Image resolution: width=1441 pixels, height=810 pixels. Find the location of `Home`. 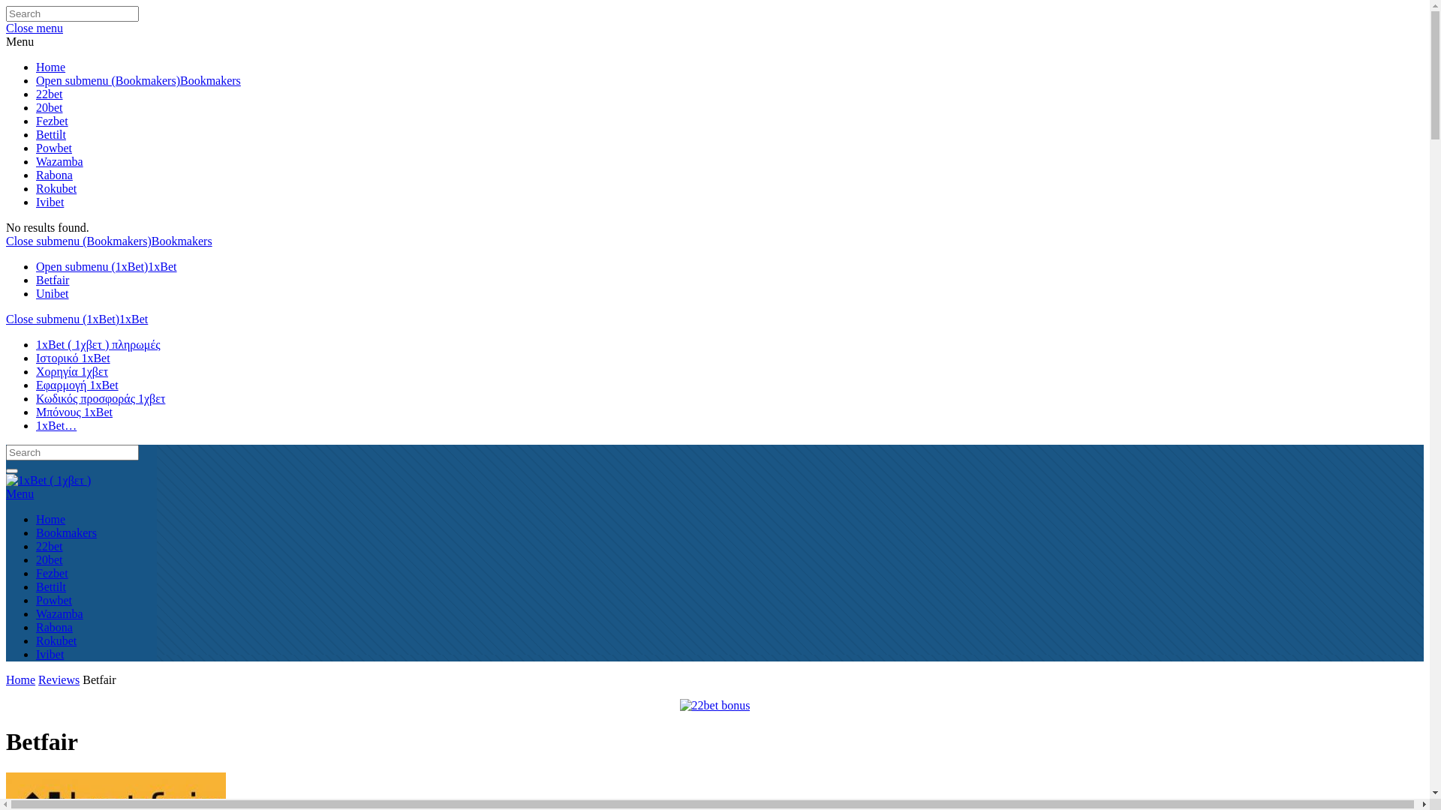

Home is located at coordinates (51, 519).